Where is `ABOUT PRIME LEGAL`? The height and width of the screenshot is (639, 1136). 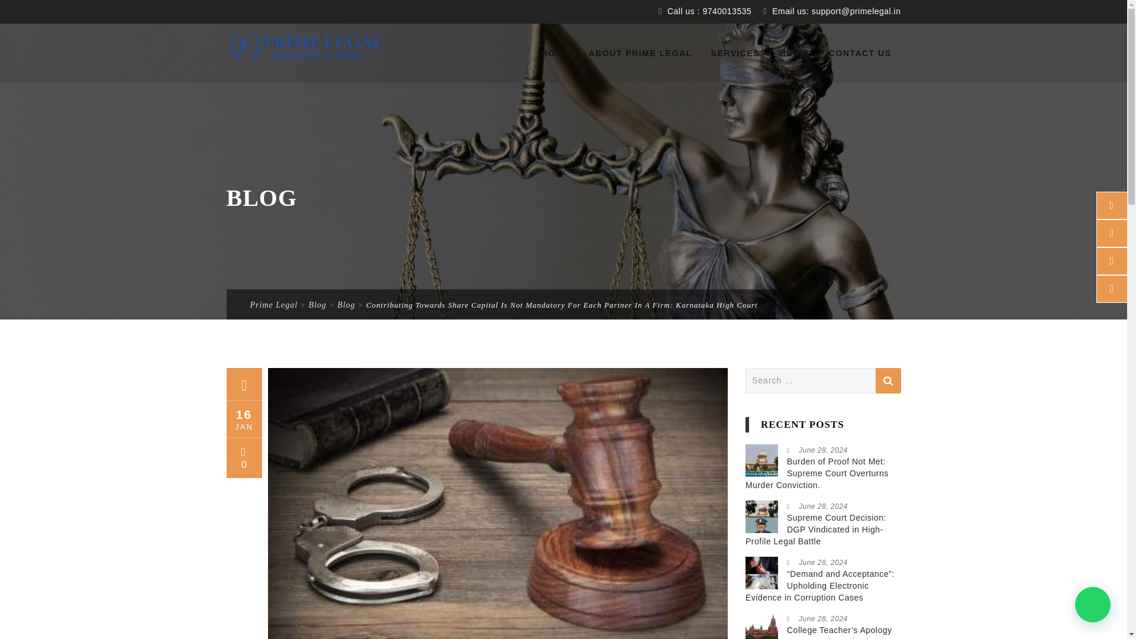
ABOUT PRIME LEGAL is located at coordinates (640, 53).